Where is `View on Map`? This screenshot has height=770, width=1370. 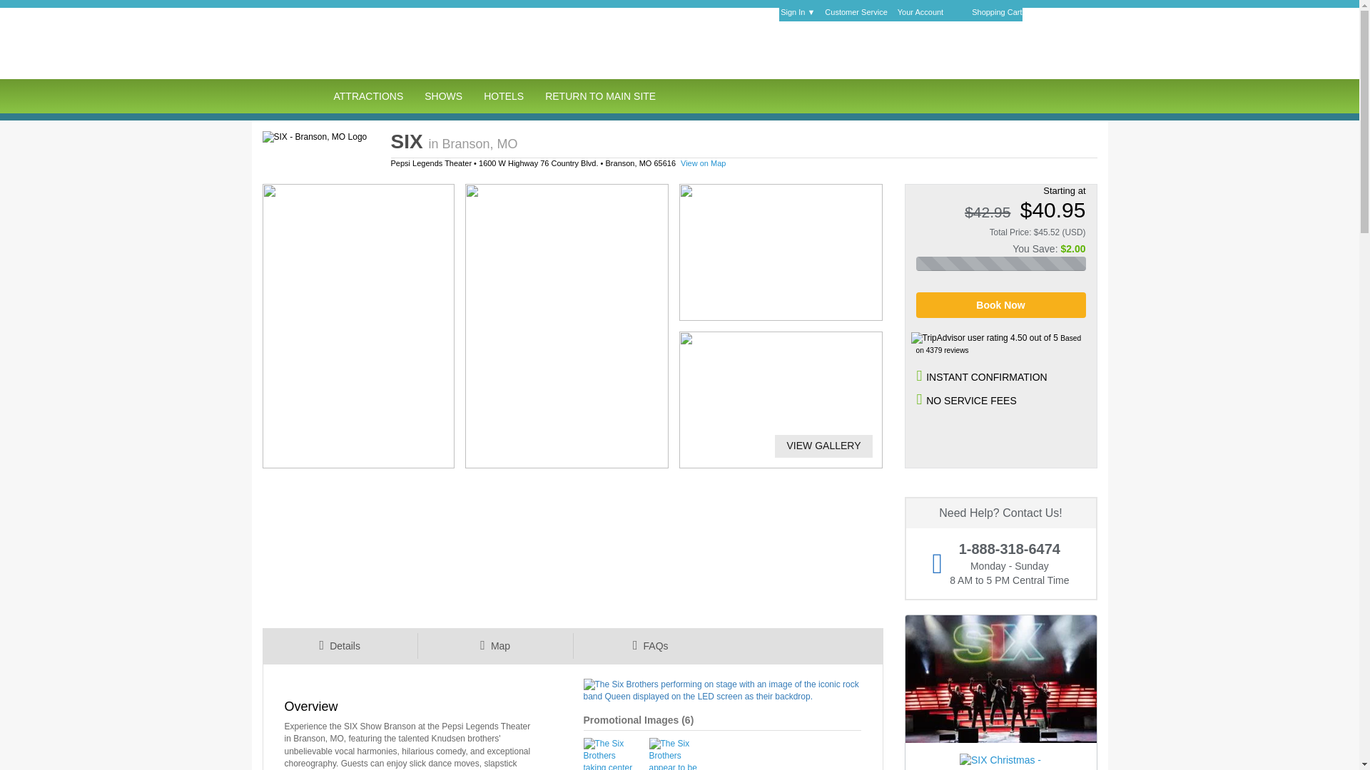 View on Map is located at coordinates (704, 163).